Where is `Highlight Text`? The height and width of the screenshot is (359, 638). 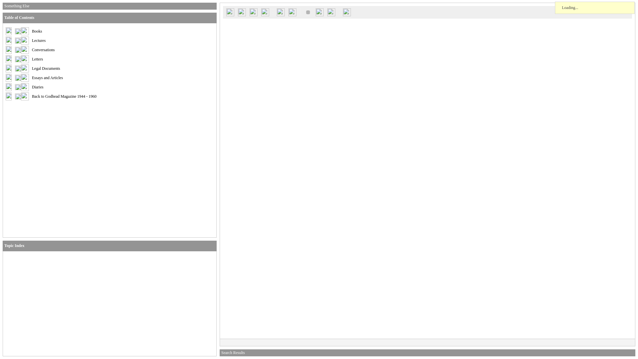
Highlight Text is located at coordinates (308, 12).